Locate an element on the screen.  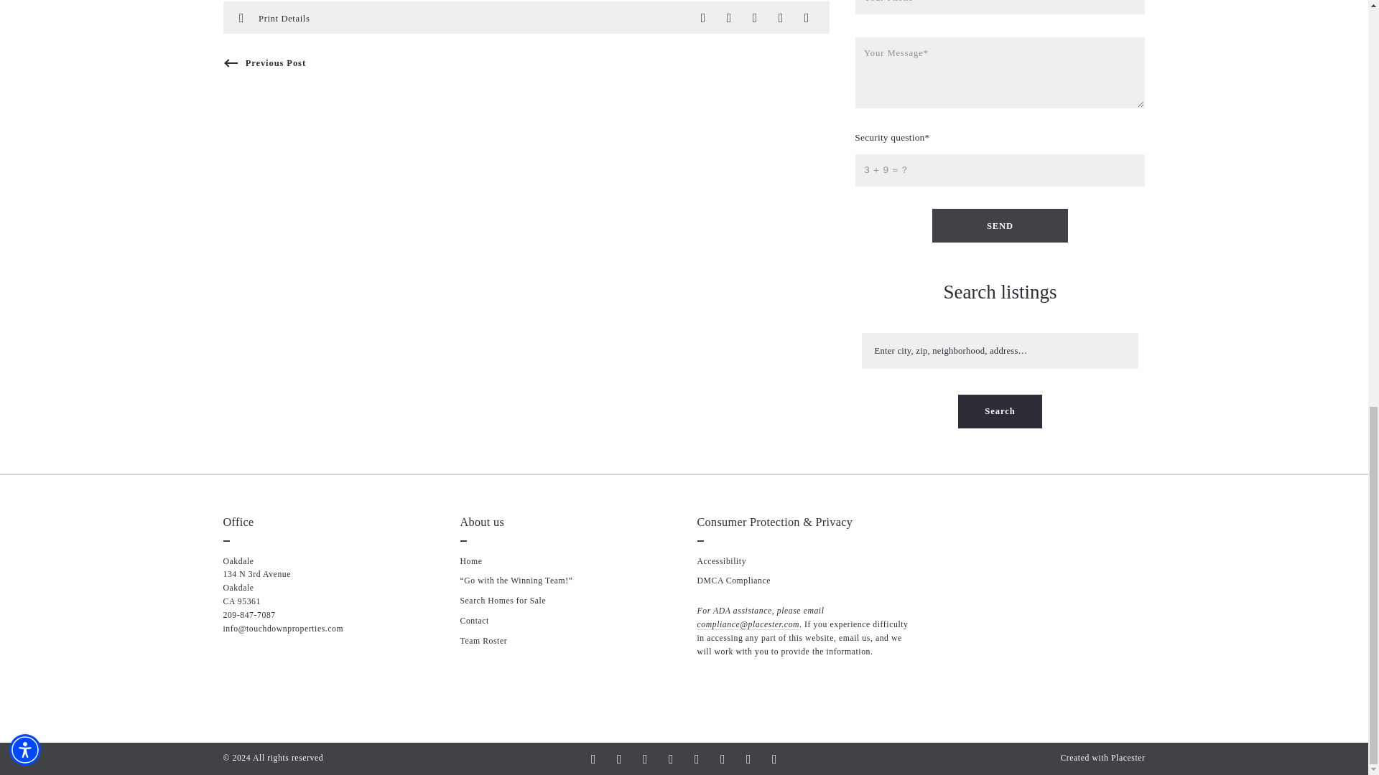
209-847-7087 is located at coordinates (249, 616).